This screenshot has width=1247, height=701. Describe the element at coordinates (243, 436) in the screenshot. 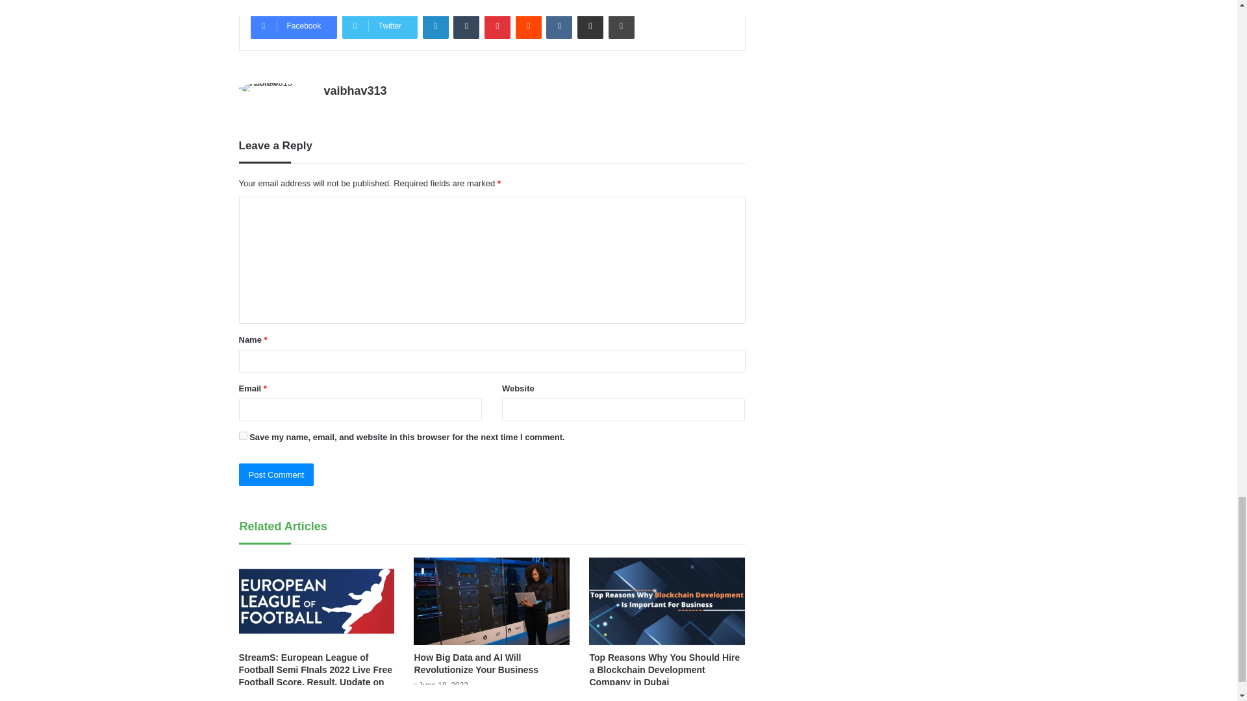

I see `yes` at that location.